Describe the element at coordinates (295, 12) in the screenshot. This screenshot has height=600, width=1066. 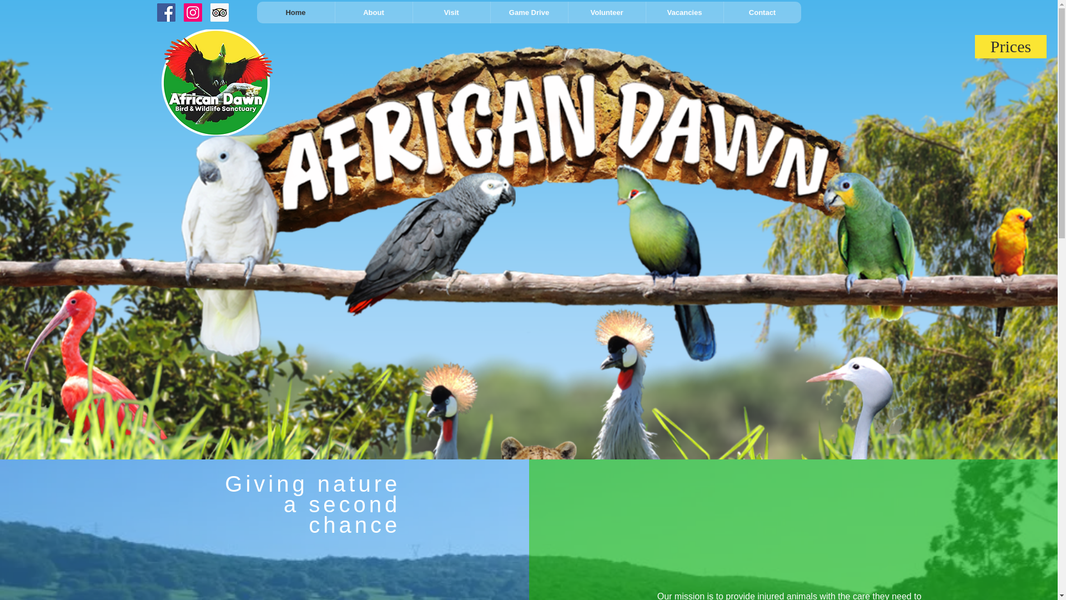
I see `Home` at that location.